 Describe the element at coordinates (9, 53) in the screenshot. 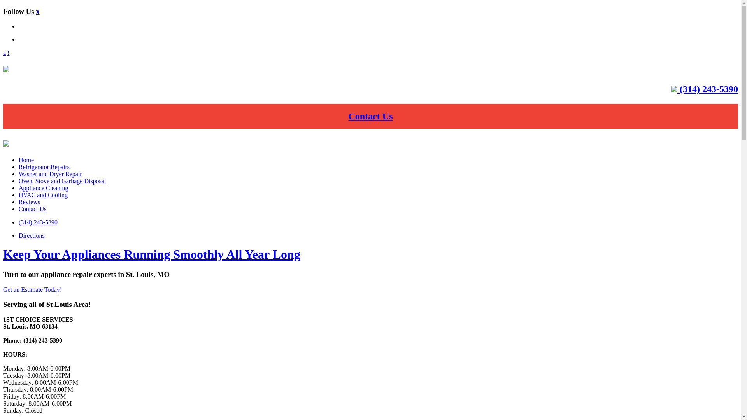

I see `!` at that location.